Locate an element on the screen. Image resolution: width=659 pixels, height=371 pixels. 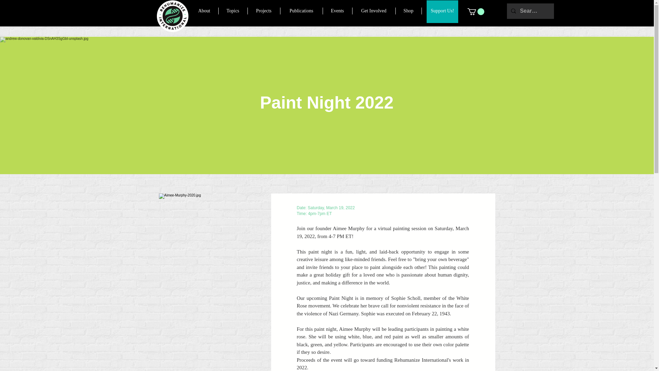
Projects is located at coordinates (263, 11).